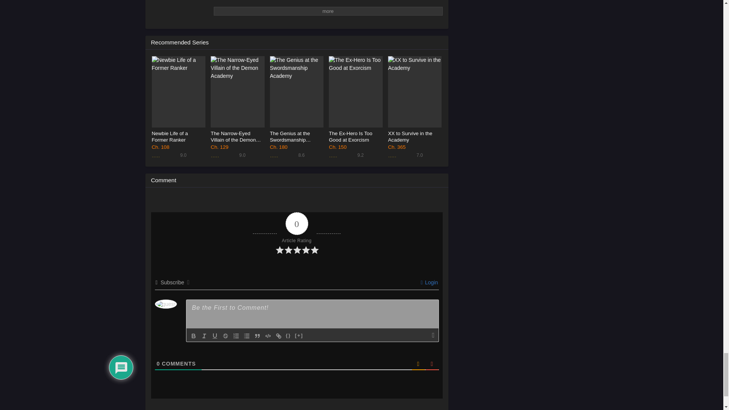 This screenshot has width=729, height=410. Describe the element at coordinates (237, 106) in the screenshot. I see `Underline` at that location.